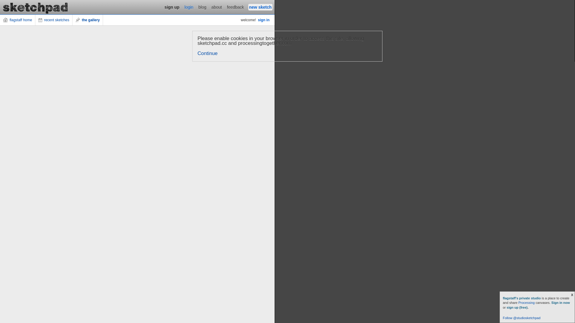 The width and height of the screenshot is (575, 323). Describe the element at coordinates (517, 307) in the screenshot. I see `sign up (free)` at that location.